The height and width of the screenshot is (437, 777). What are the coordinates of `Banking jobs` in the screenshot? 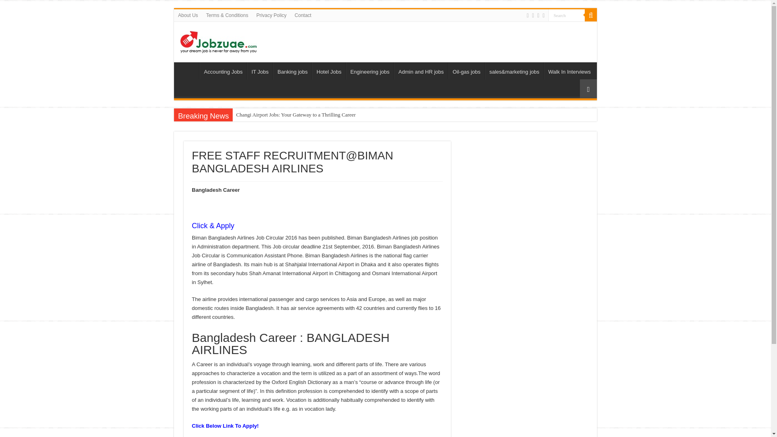 It's located at (292, 70).